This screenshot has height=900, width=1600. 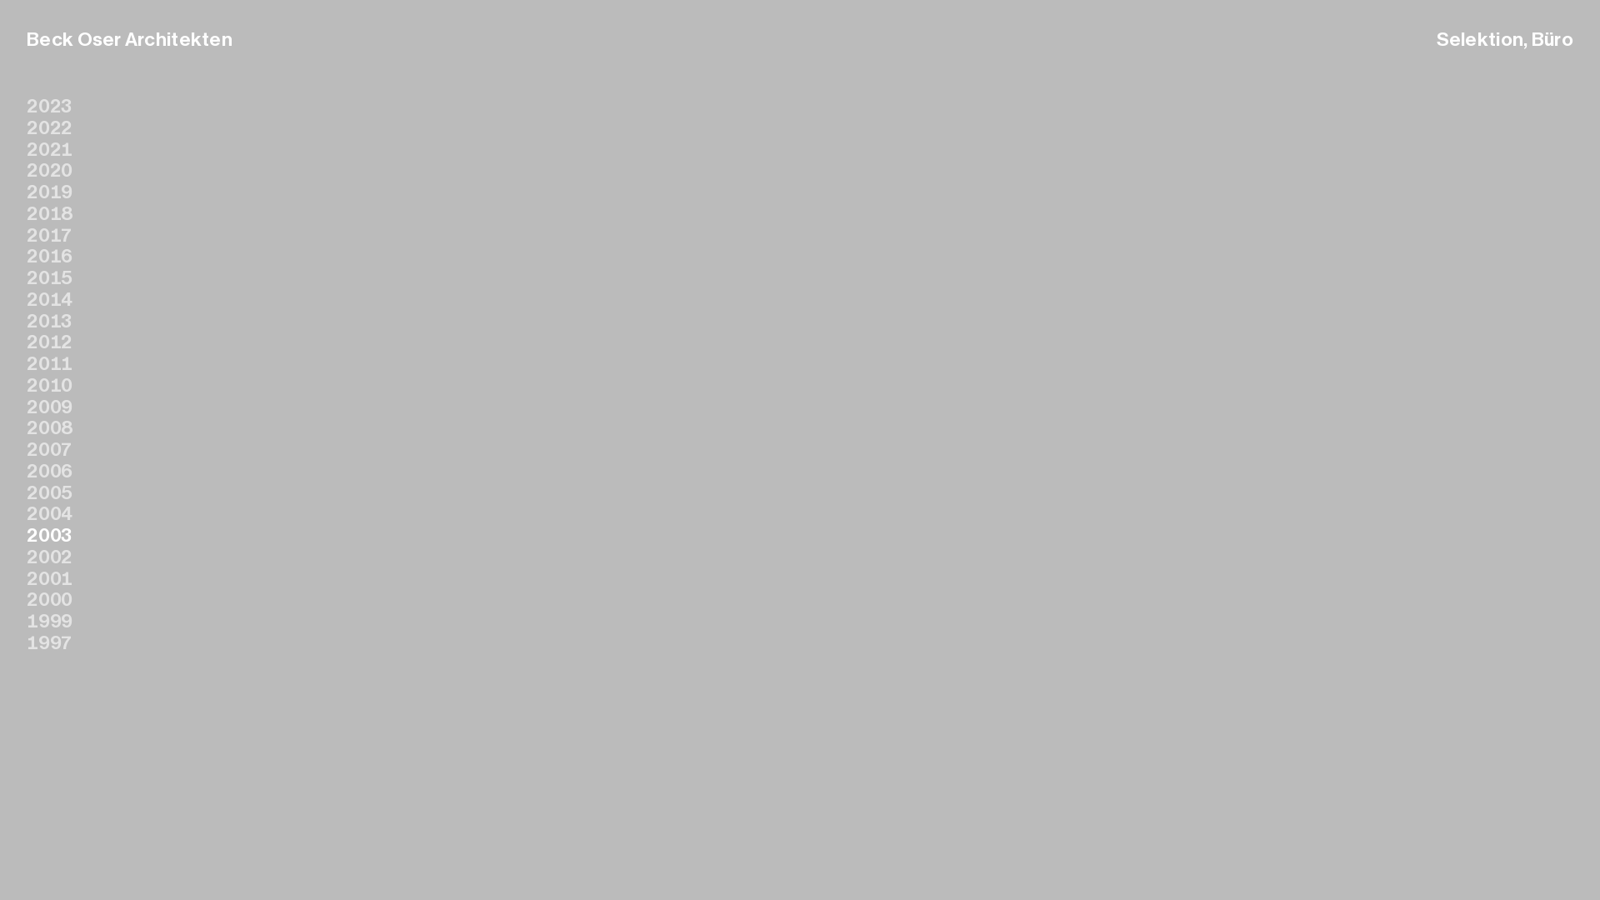 What do you see at coordinates (50, 192) in the screenshot?
I see `2019` at bounding box center [50, 192].